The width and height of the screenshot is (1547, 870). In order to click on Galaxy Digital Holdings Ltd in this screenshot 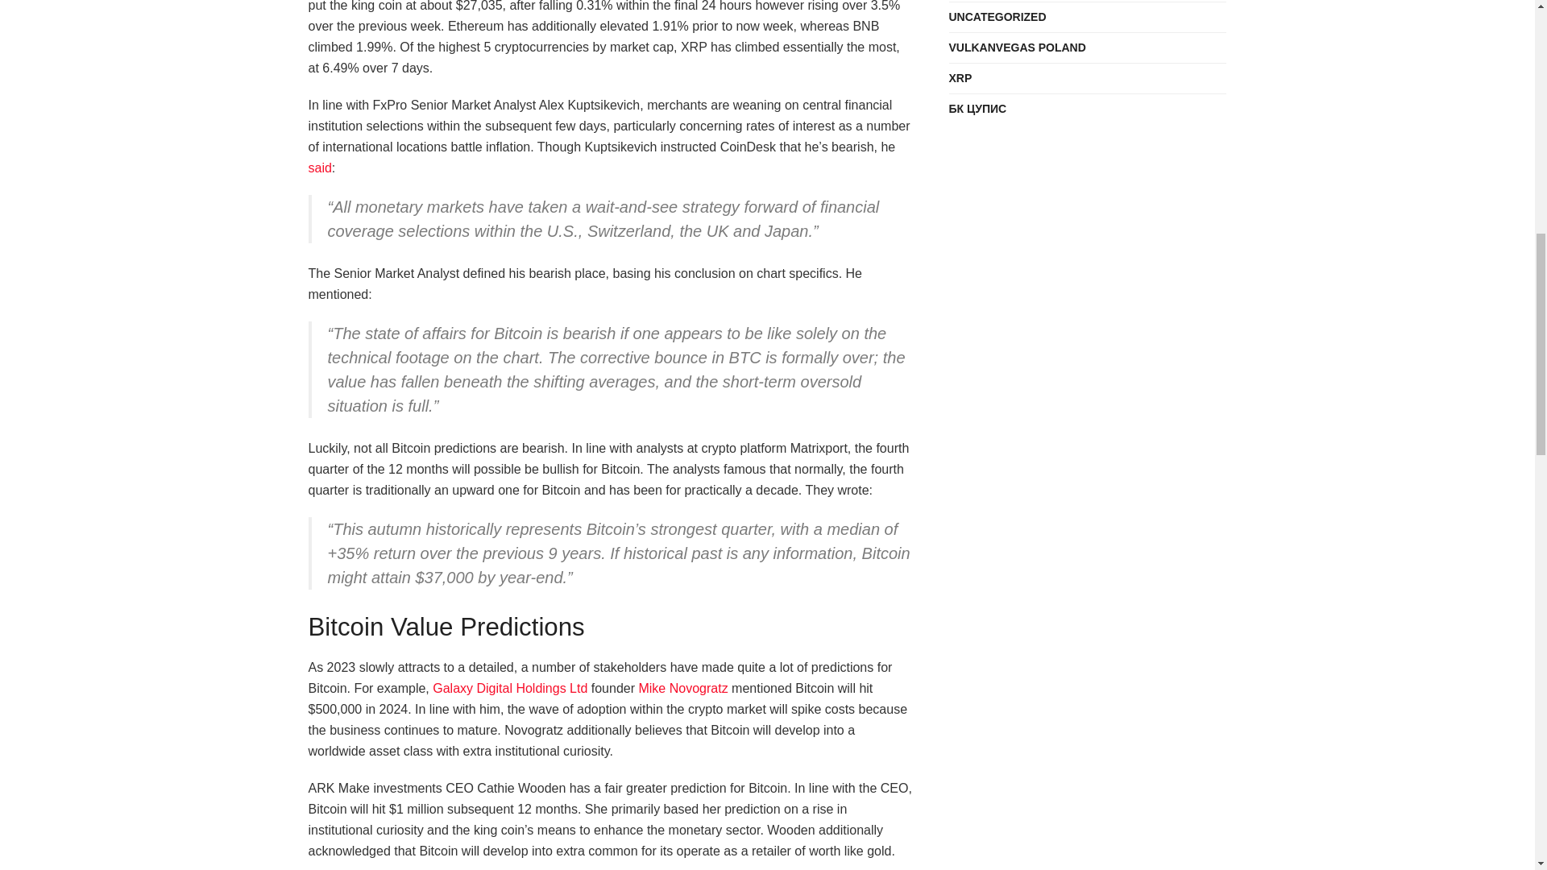, I will do `click(510, 688)`.